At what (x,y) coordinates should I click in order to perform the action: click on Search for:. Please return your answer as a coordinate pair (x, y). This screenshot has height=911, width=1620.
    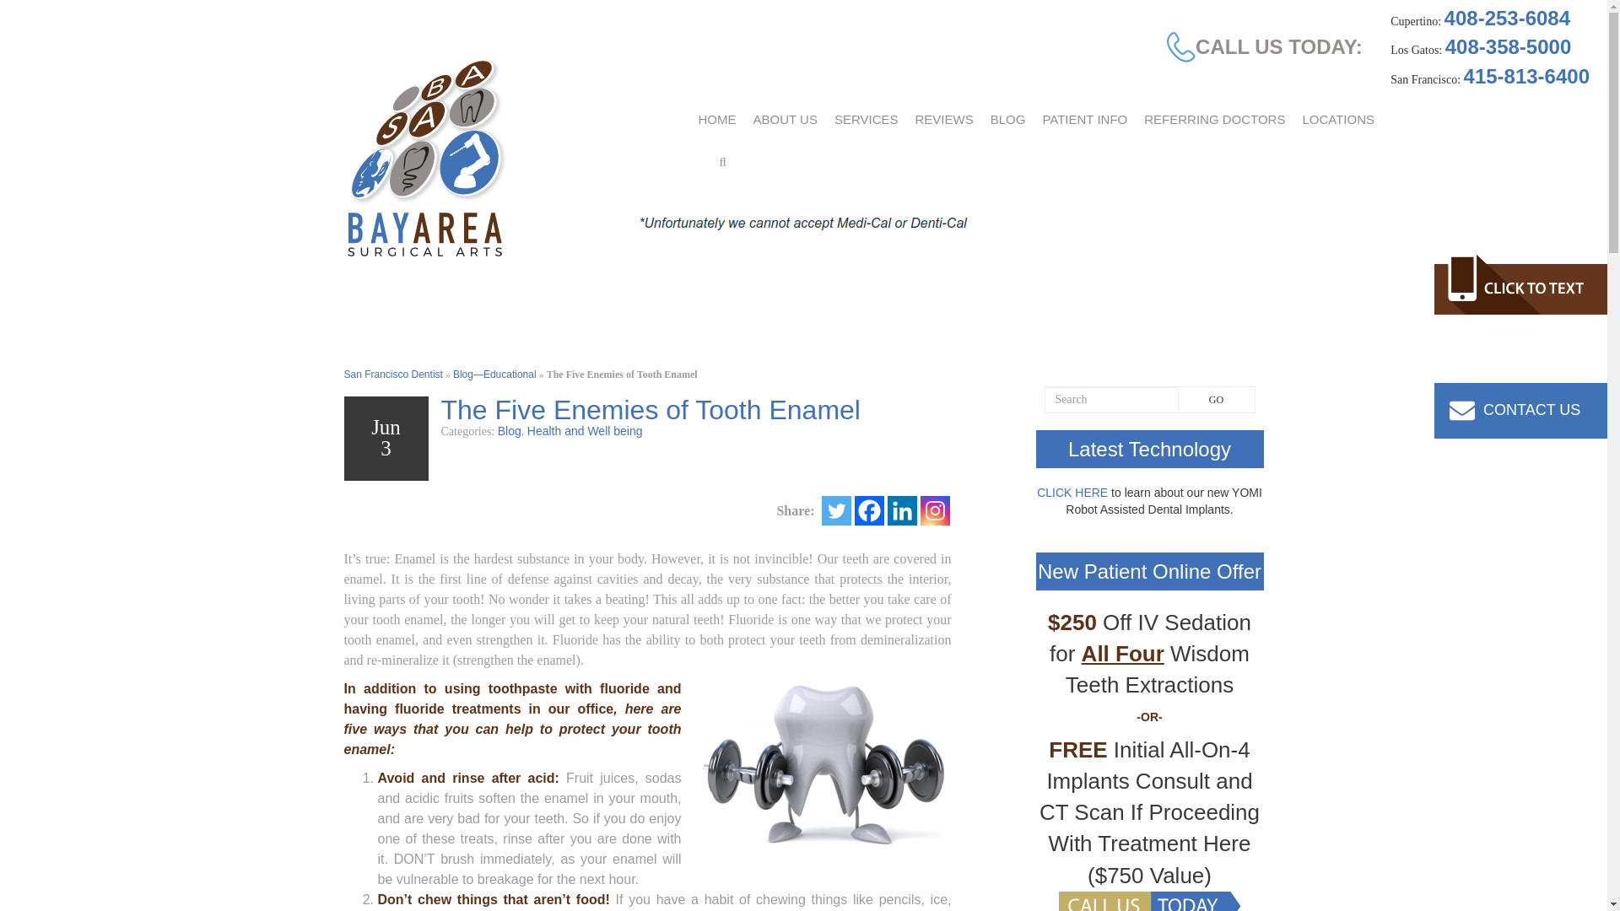
    Looking at the image, I should click on (1112, 400).